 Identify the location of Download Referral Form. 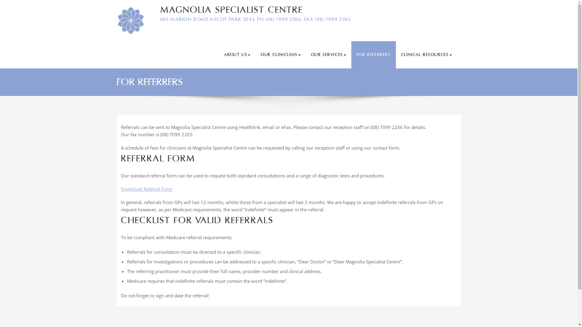
(146, 189).